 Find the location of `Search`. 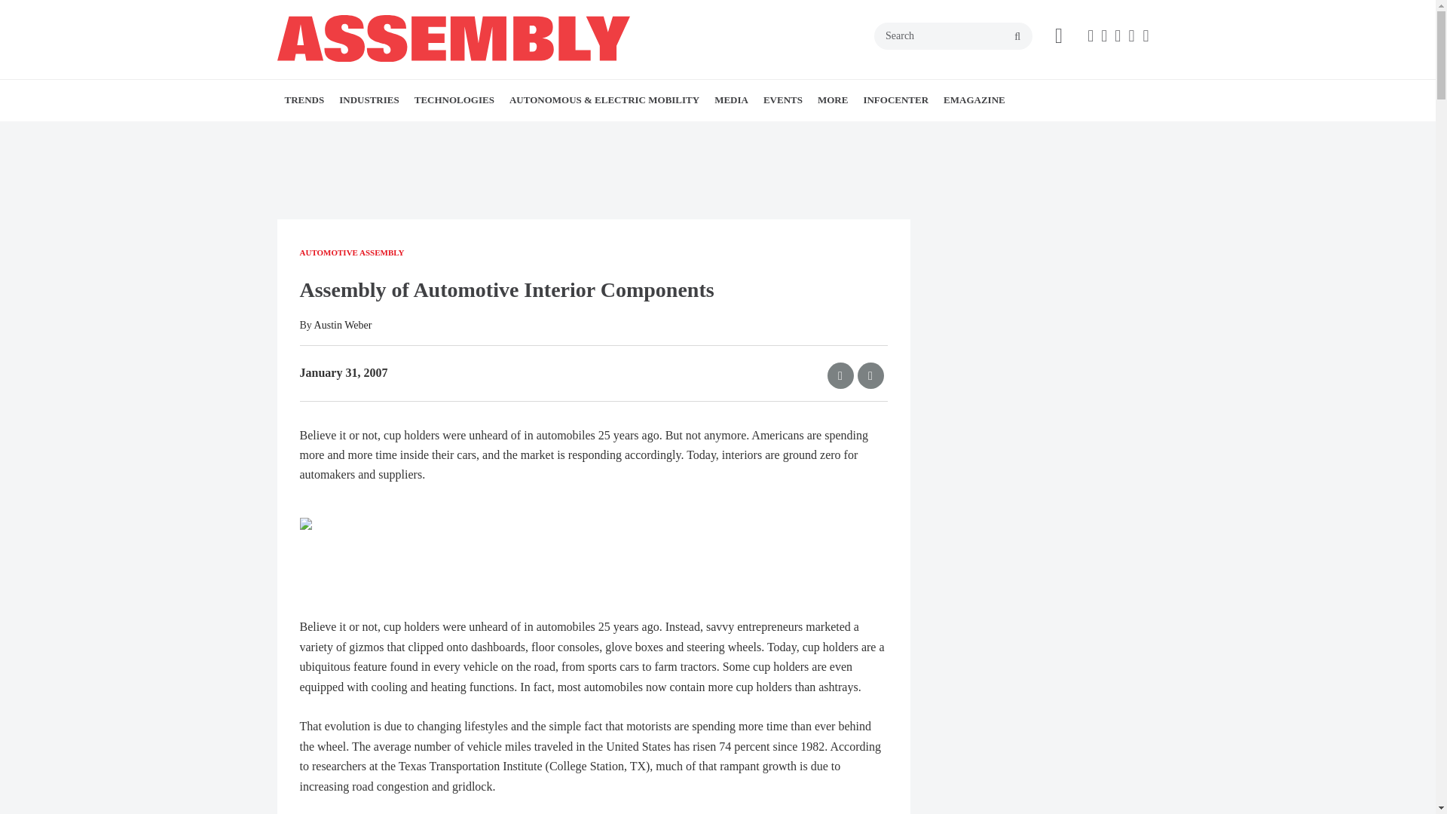

Search is located at coordinates (953, 36).